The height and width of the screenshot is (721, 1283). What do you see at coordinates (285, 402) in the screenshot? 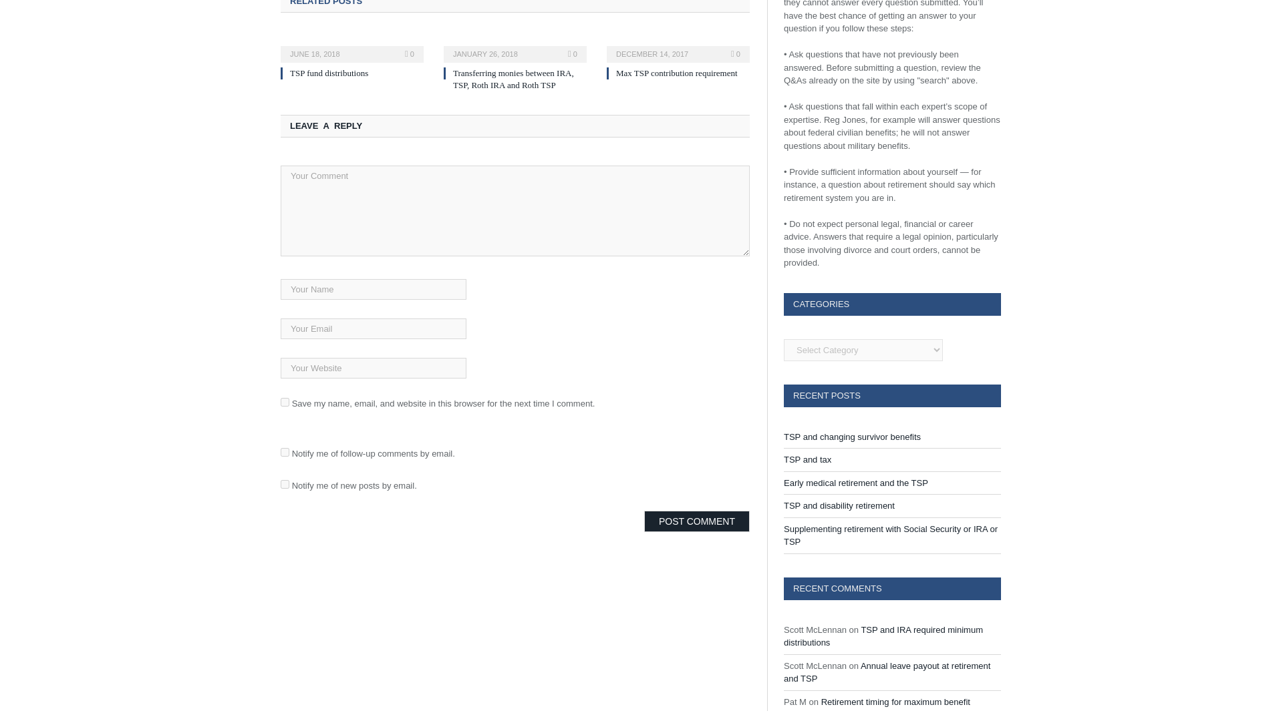
I see `yes` at bounding box center [285, 402].